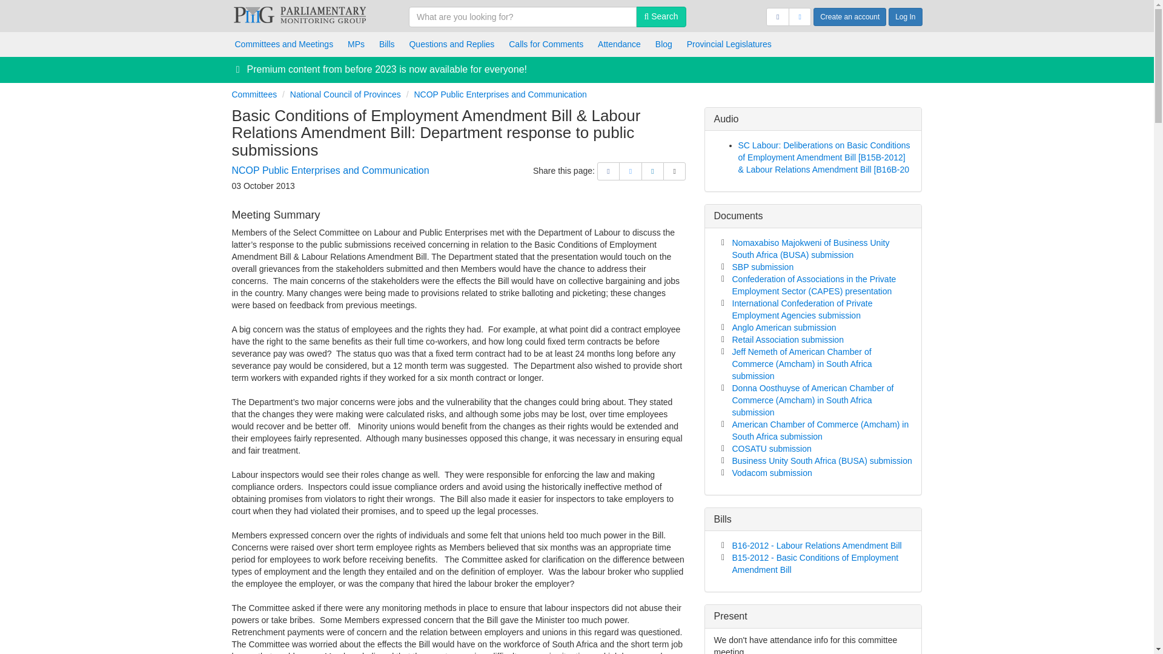  What do you see at coordinates (387, 44) in the screenshot?
I see `Bills` at bounding box center [387, 44].